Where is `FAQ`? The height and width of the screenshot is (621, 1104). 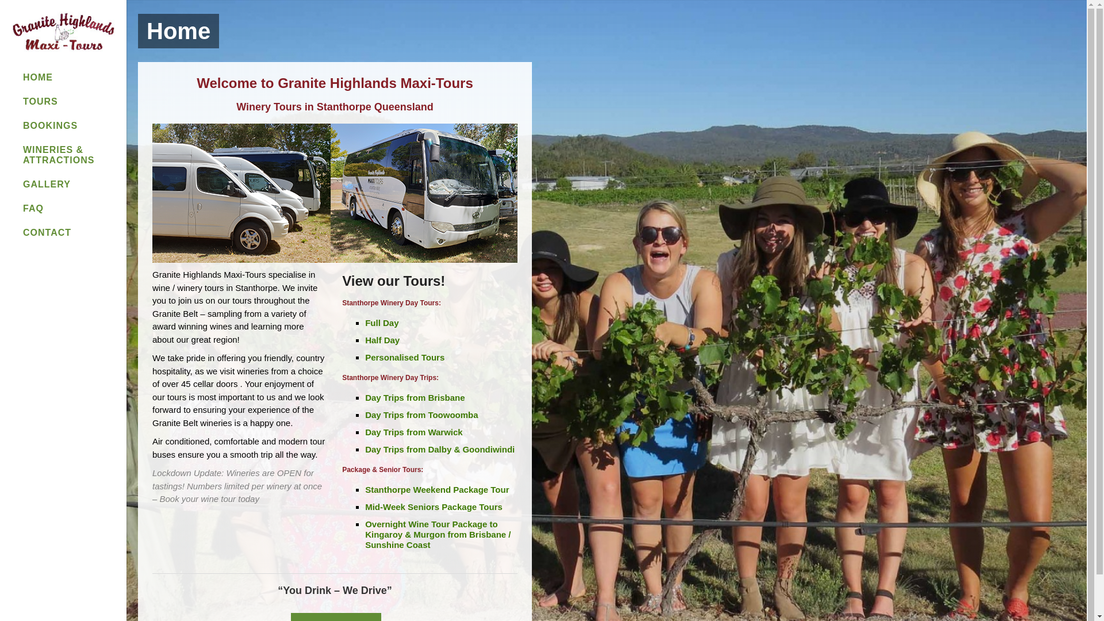
FAQ is located at coordinates (69, 209).